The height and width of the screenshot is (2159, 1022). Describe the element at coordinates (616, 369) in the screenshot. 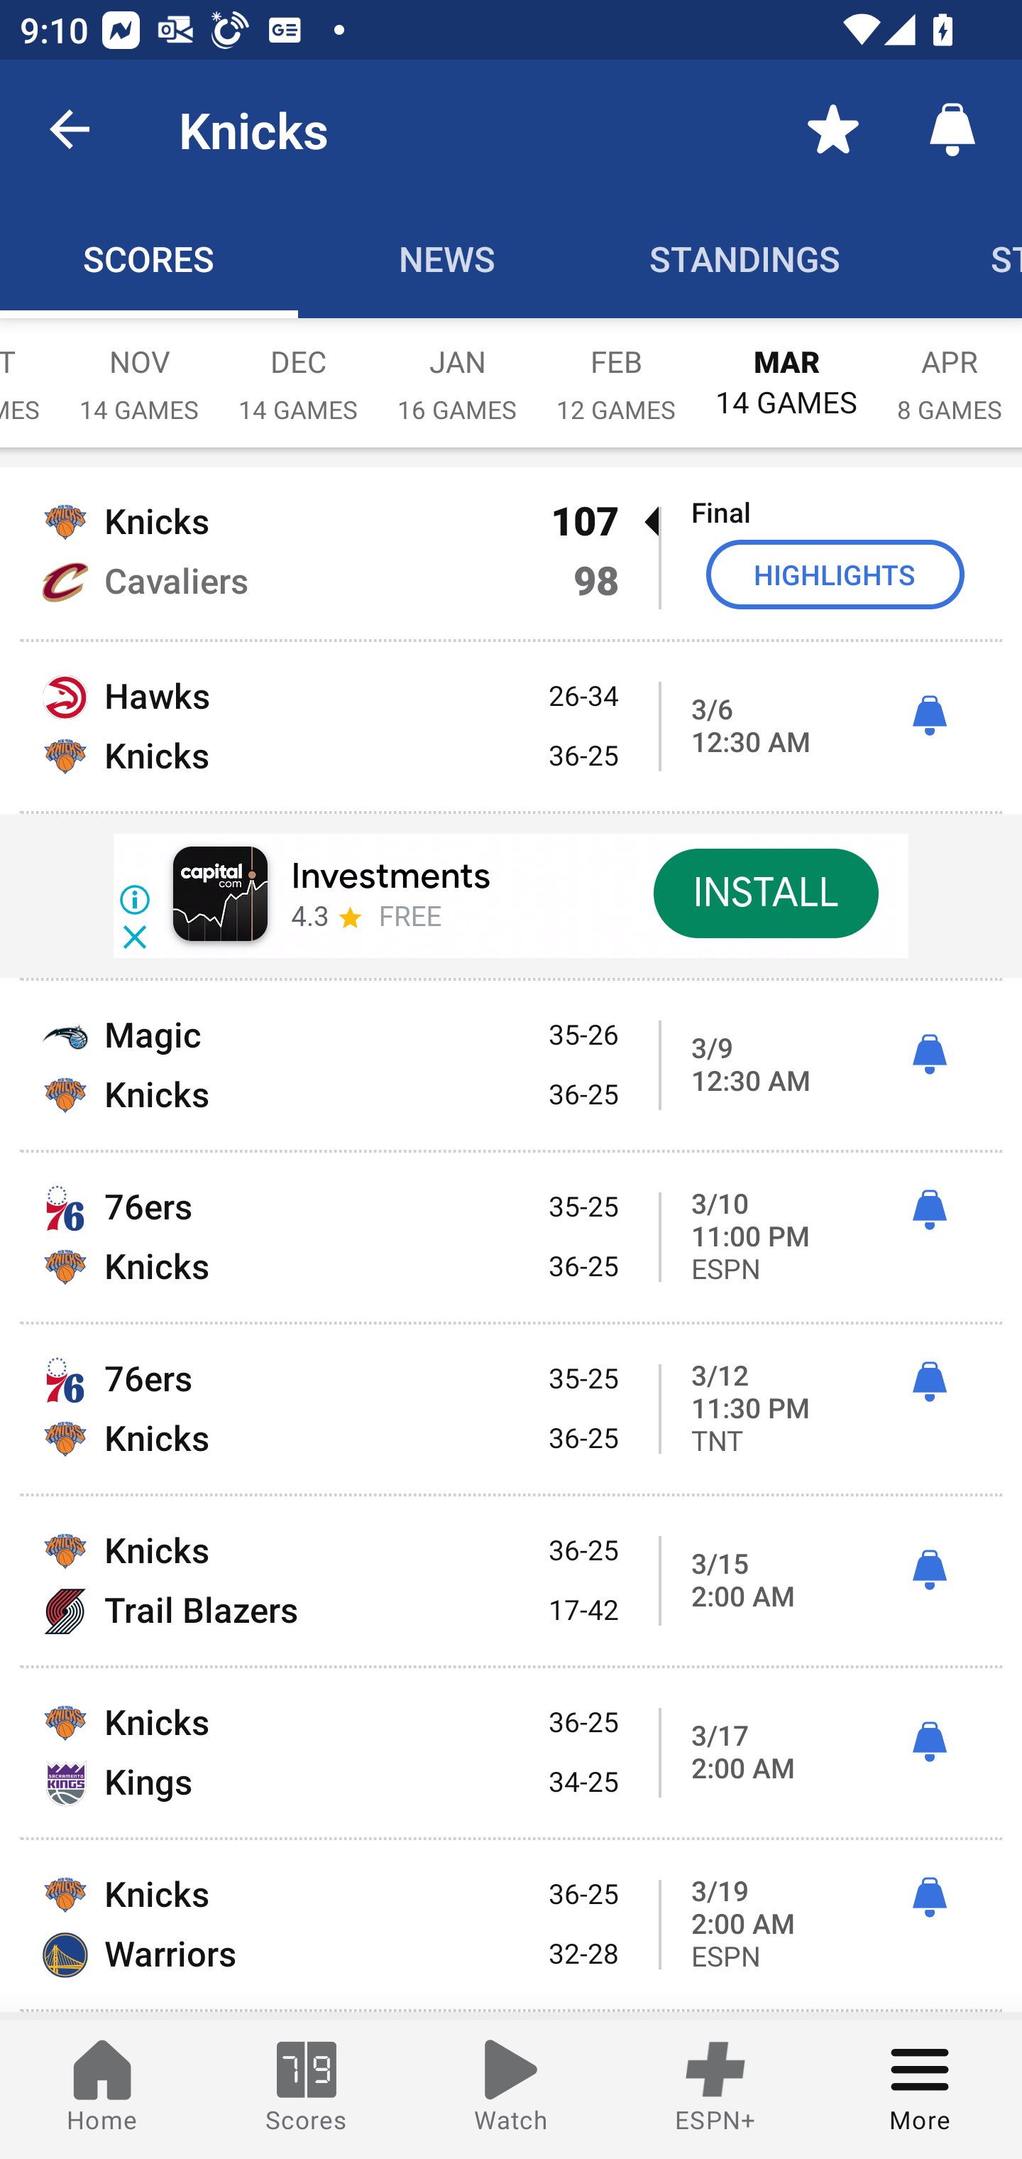

I see `FEB 12 GAMES` at that location.